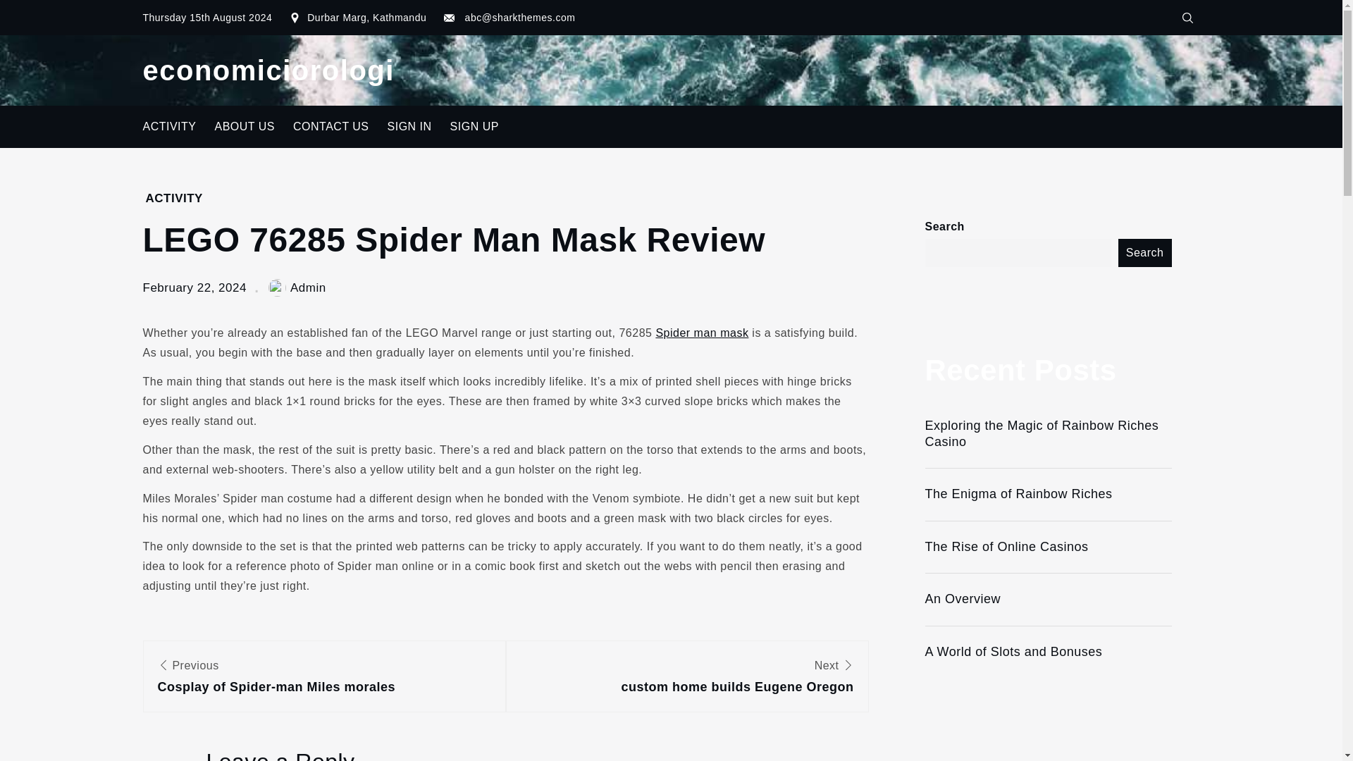 The image size is (1353, 761). Describe the element at coordinates (409, 127) in the screenshot. I see `SIGN IN` at that location.